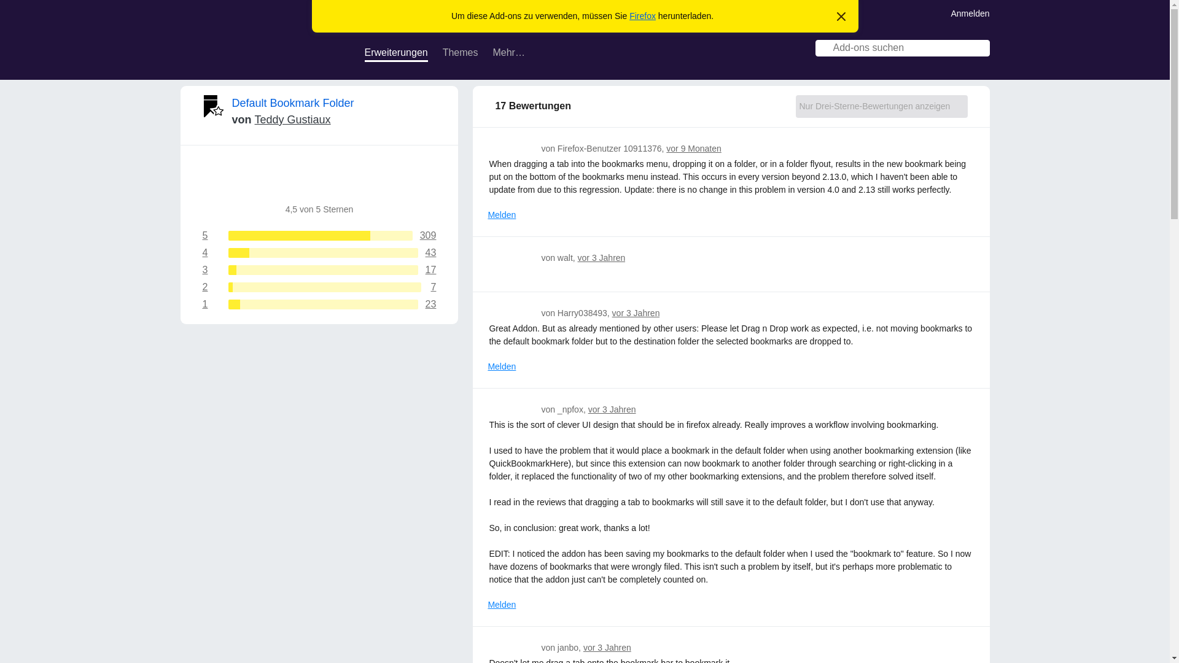  I want to click on vor 3 Jahren, so click(981, 49).